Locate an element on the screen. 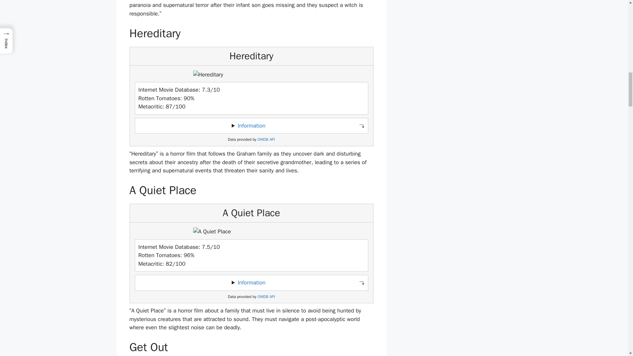 This screenshot has width=633, height=356. OMDB API is located at coordinates (266, 297).